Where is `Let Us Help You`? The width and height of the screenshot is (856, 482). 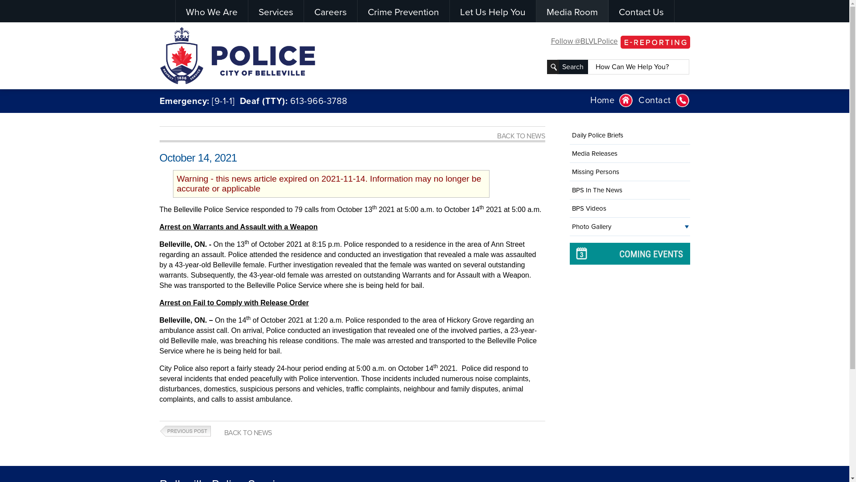 Let Us Help You is located at coordinates (492, 11).